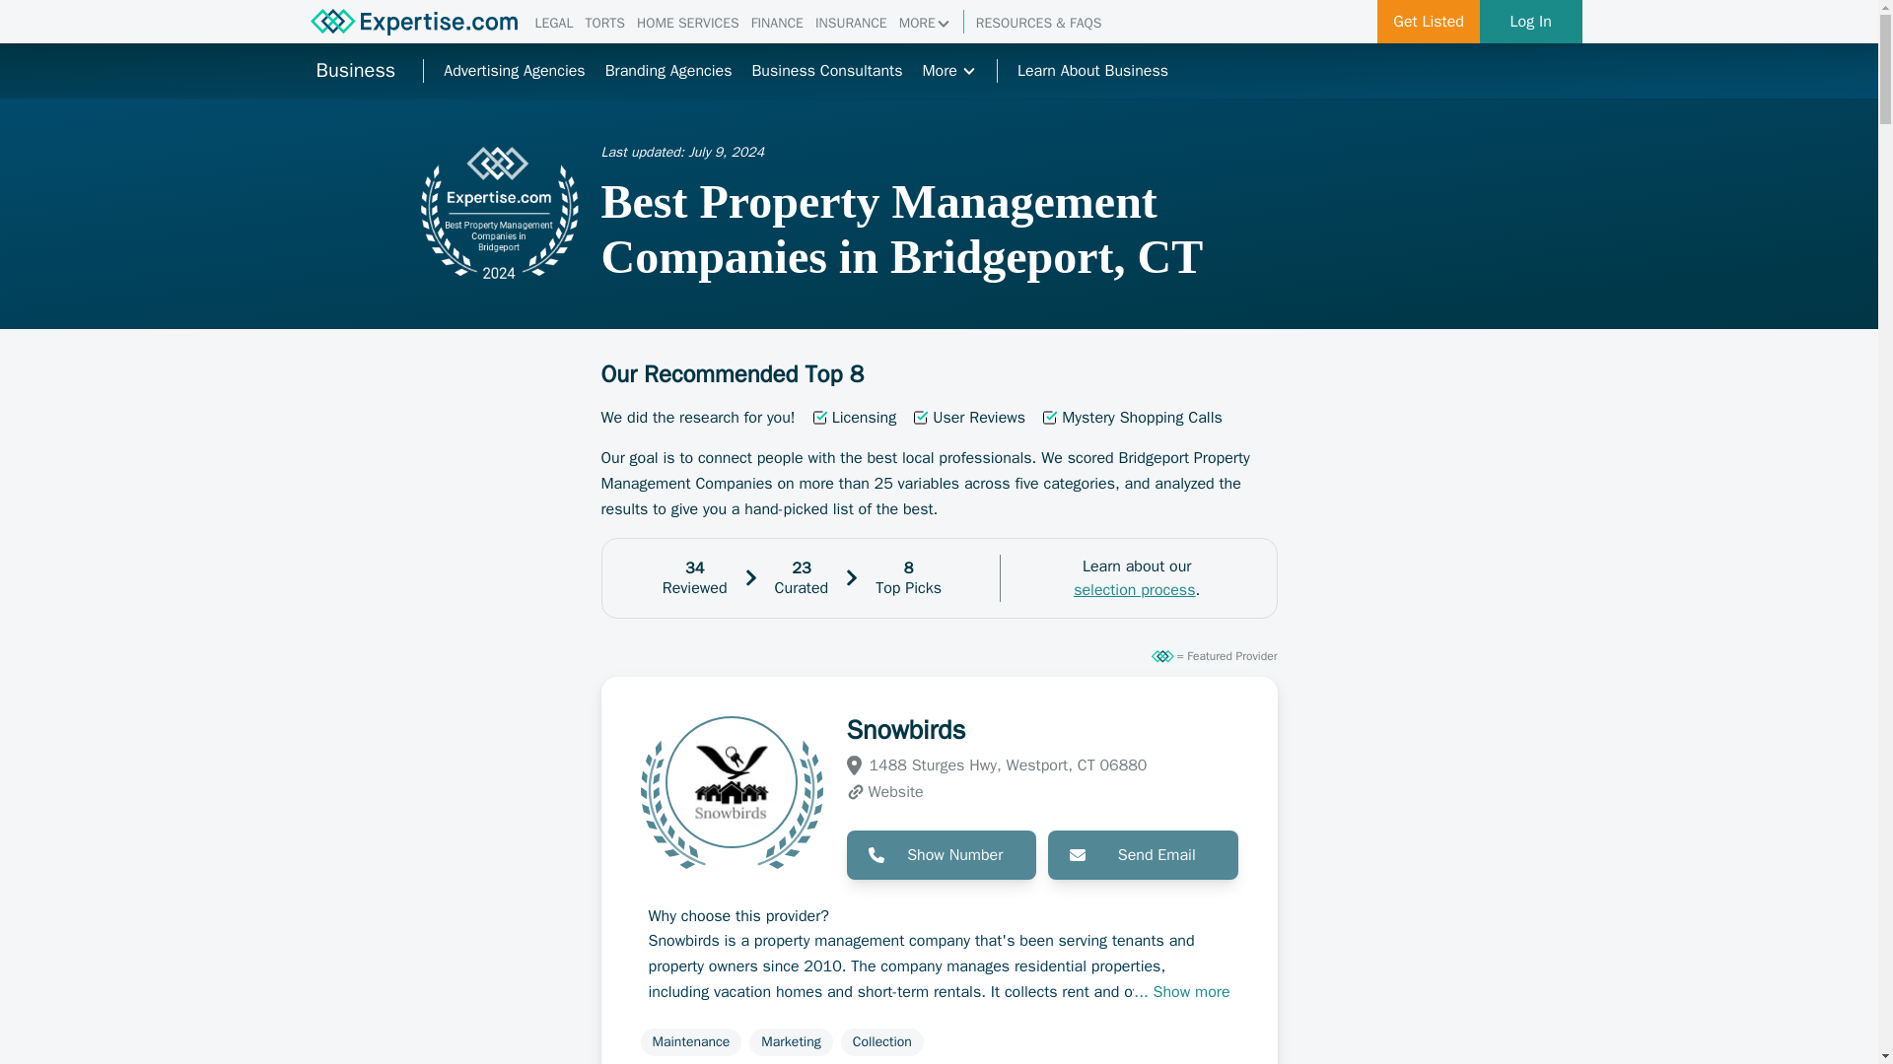  I want to click on TORTS, so click(604, 24).